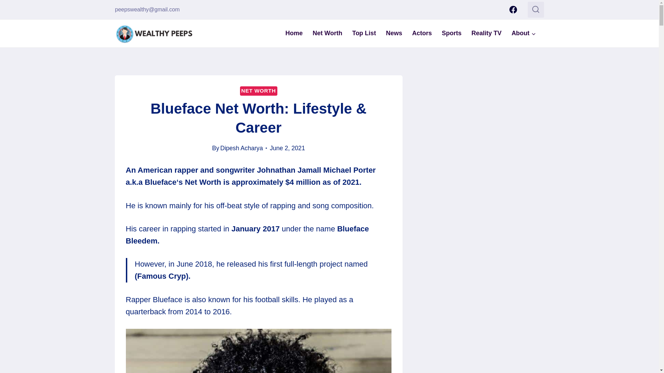 The image size is (664, 373). What do you see at coordinates (486, 33) in the screenshot?
I see `Reality TV` at bounding box center [486, 33].